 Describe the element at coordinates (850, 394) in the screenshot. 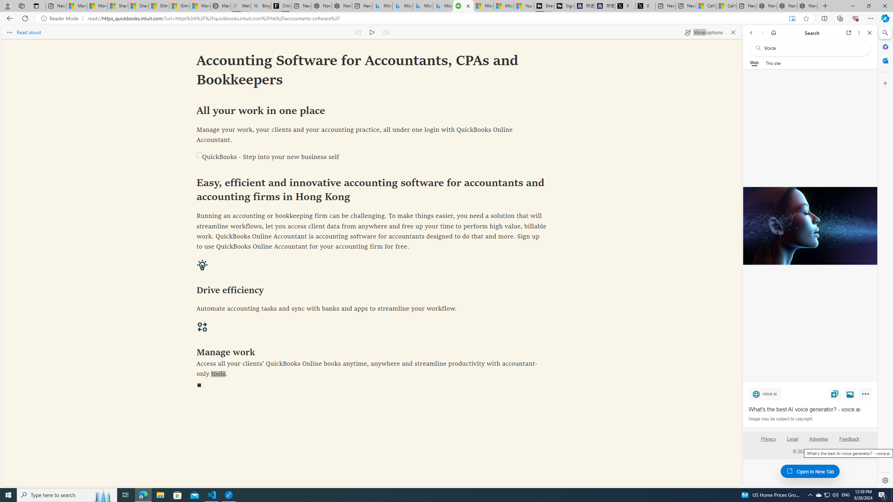

I see `View image` at that location.